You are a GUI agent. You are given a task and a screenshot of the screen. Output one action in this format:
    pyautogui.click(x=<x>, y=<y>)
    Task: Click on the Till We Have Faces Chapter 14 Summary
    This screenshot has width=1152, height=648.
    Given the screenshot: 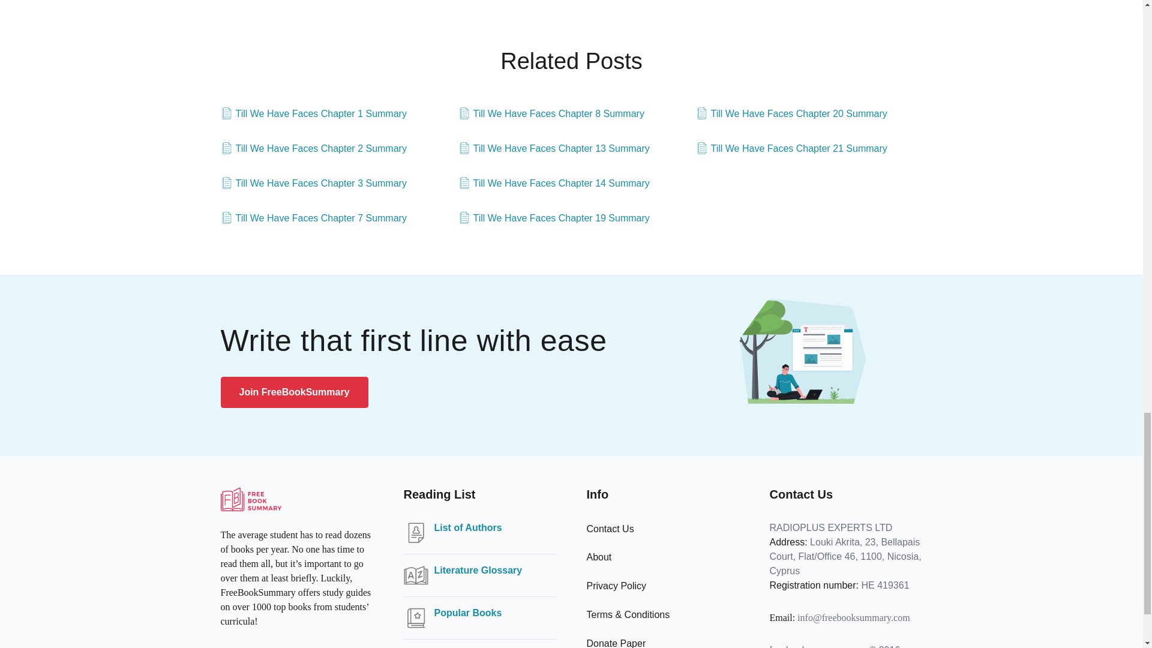 What is the action you would take?
    pyautogui.click(x=554, y=183)
    